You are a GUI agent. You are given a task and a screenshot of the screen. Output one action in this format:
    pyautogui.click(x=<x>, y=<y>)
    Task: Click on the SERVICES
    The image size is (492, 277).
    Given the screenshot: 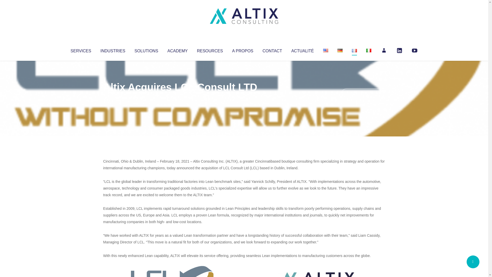 What is the action you would take?
    pyautogui.click(x=80, y=50)
    